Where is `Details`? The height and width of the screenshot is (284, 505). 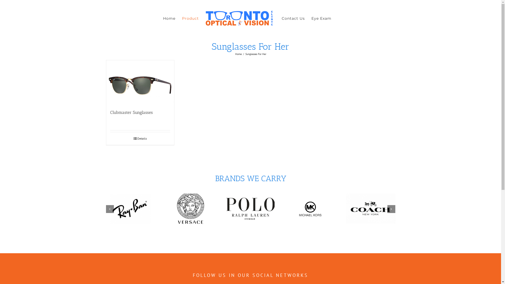 Details is located at coordinates (140, 139).